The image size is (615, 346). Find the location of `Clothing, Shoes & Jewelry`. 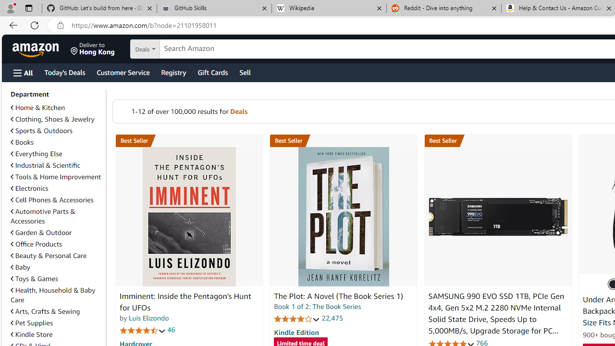

Clothing, Shoes & Jewelry is located at coordinates (52, 119).